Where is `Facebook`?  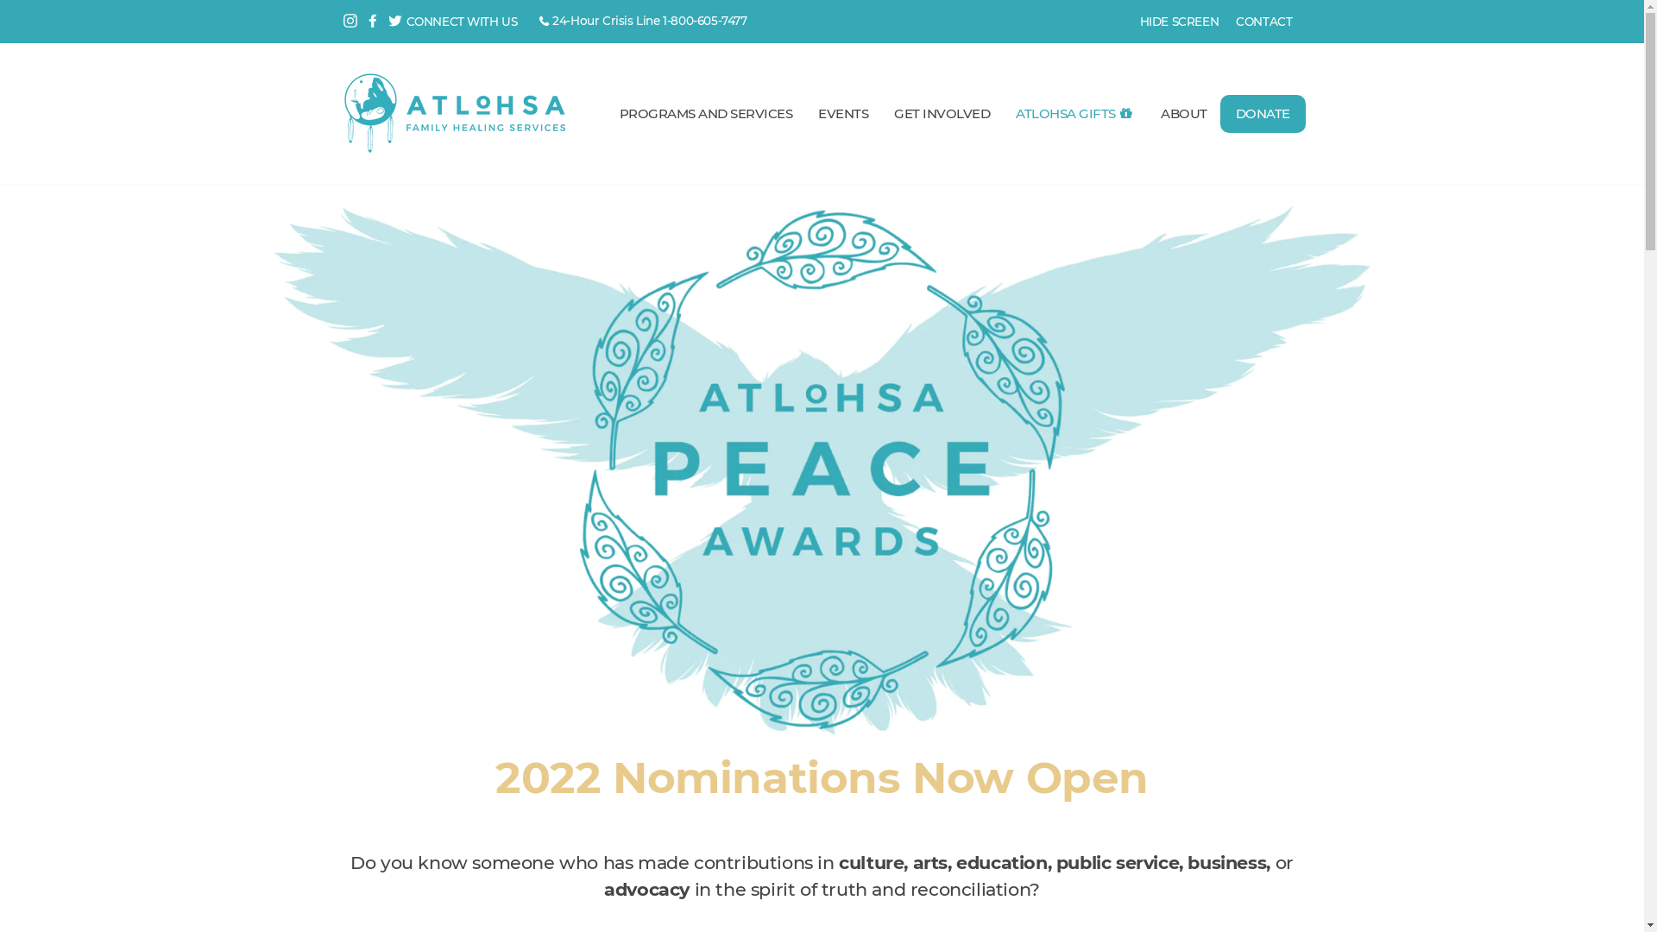 Facebook is located at coordinates (372, 22).